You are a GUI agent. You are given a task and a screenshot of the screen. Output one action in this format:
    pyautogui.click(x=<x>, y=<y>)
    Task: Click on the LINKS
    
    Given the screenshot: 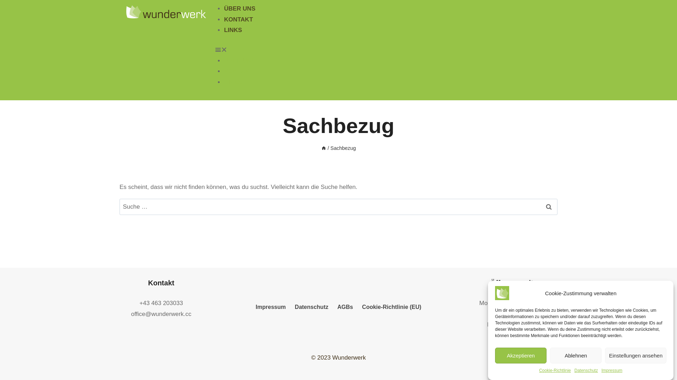 What is the action you would take?
    pyautogui.click(x=233, y=82)
    